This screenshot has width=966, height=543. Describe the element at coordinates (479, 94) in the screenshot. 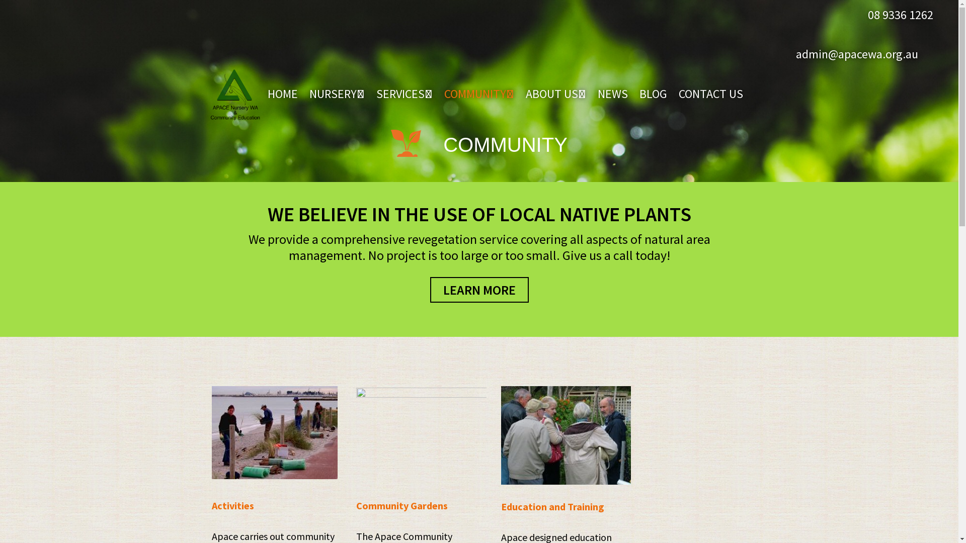

I see `COMMUNITY` at that location.